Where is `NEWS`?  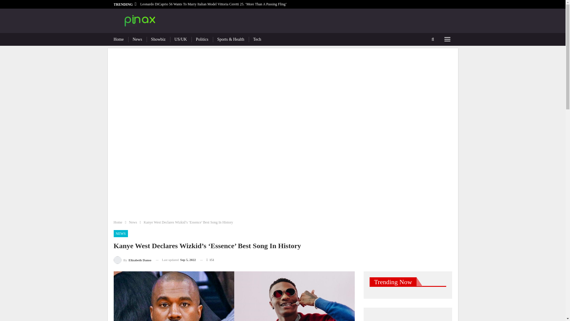 NEWS is located at coordinates (121, 234).